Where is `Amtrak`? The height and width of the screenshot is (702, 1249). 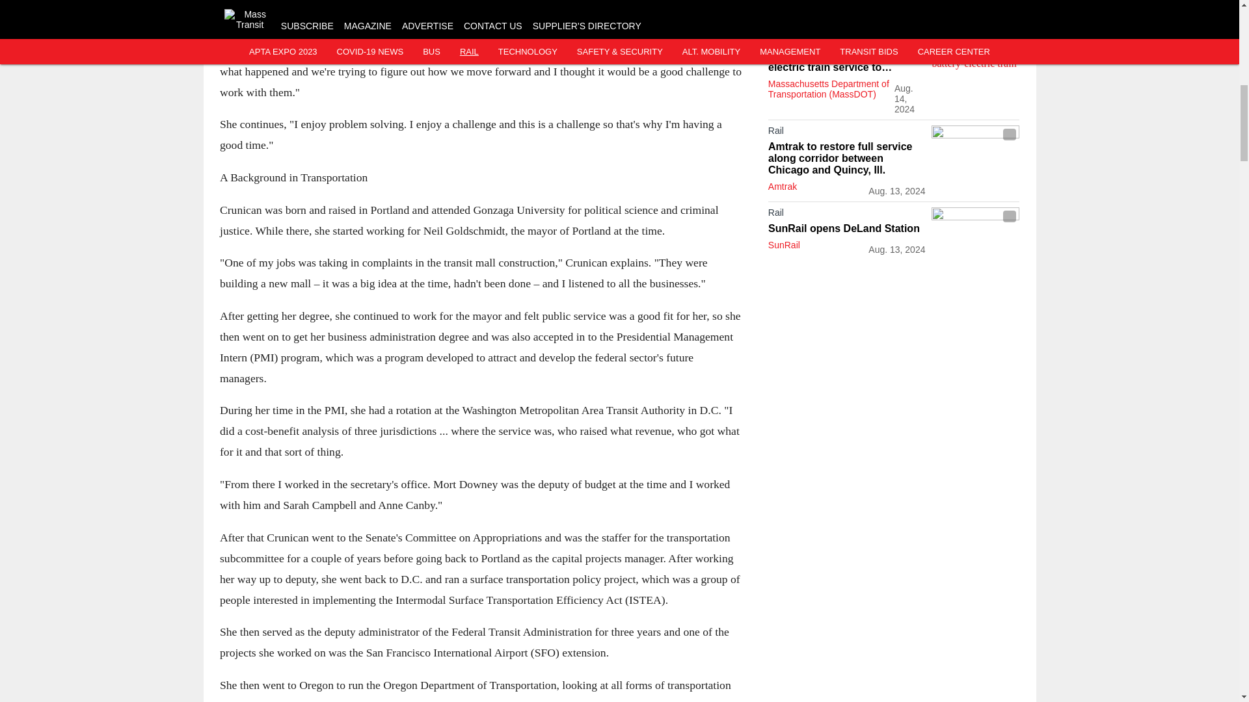
Amtrak is located at coordinates (782, 186).